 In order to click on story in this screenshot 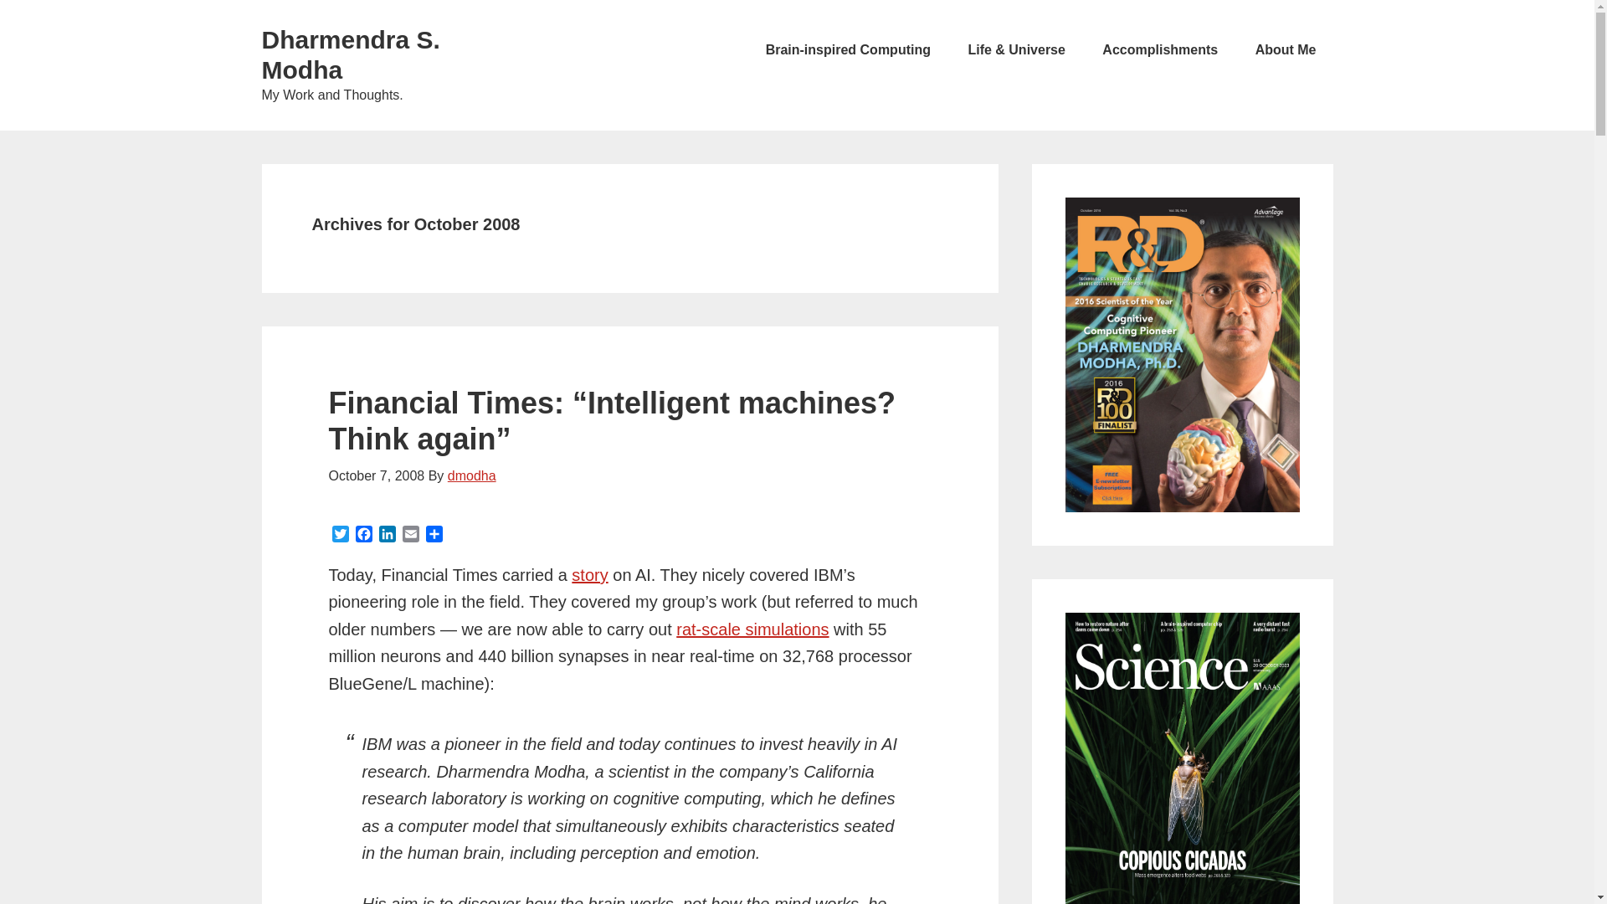, I will do `click(589, 574)`.